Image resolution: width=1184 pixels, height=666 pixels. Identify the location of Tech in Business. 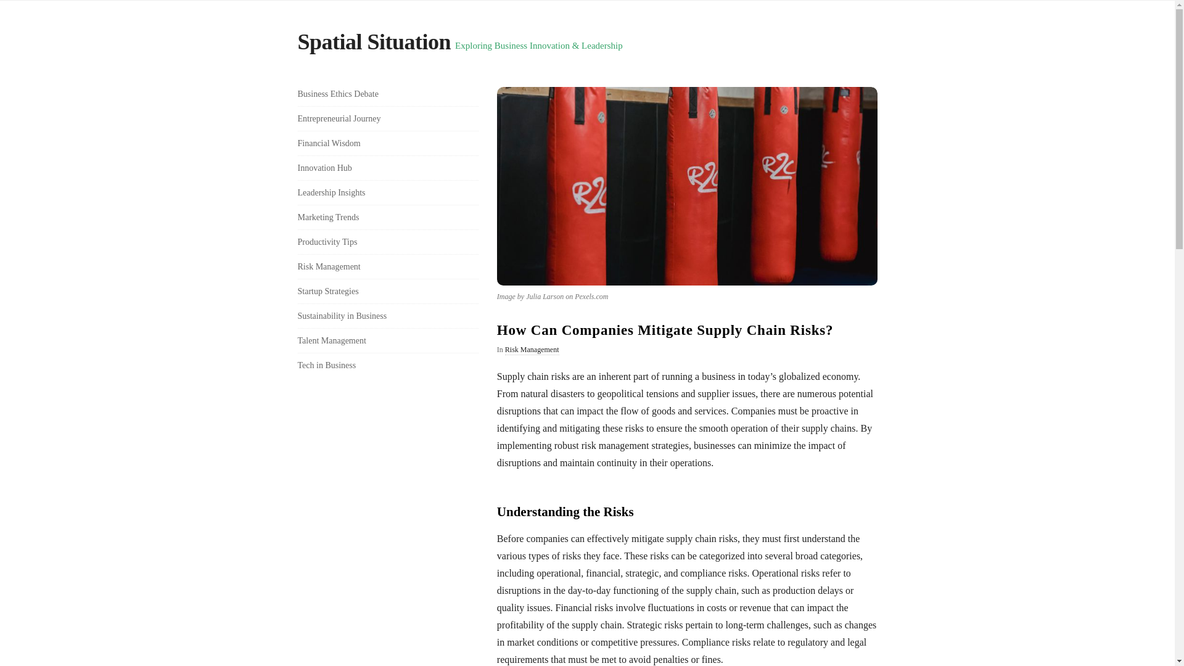
(326, 365).